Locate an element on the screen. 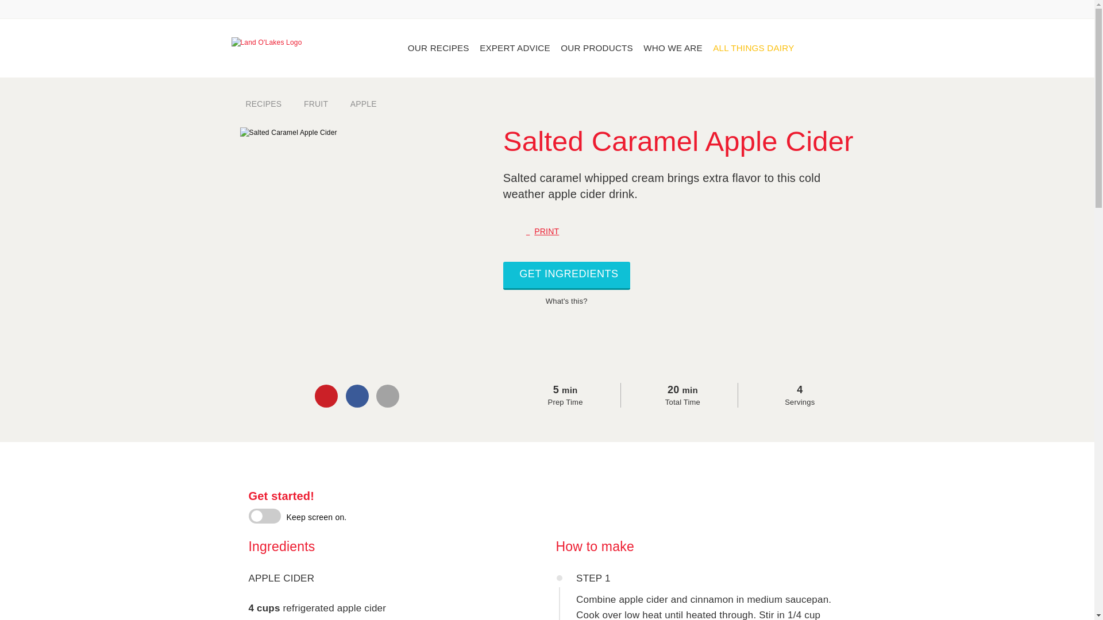 The width and height of the screenshot is (1103, 620). EXPERT ADVICE is located at coordinates (512, 48).